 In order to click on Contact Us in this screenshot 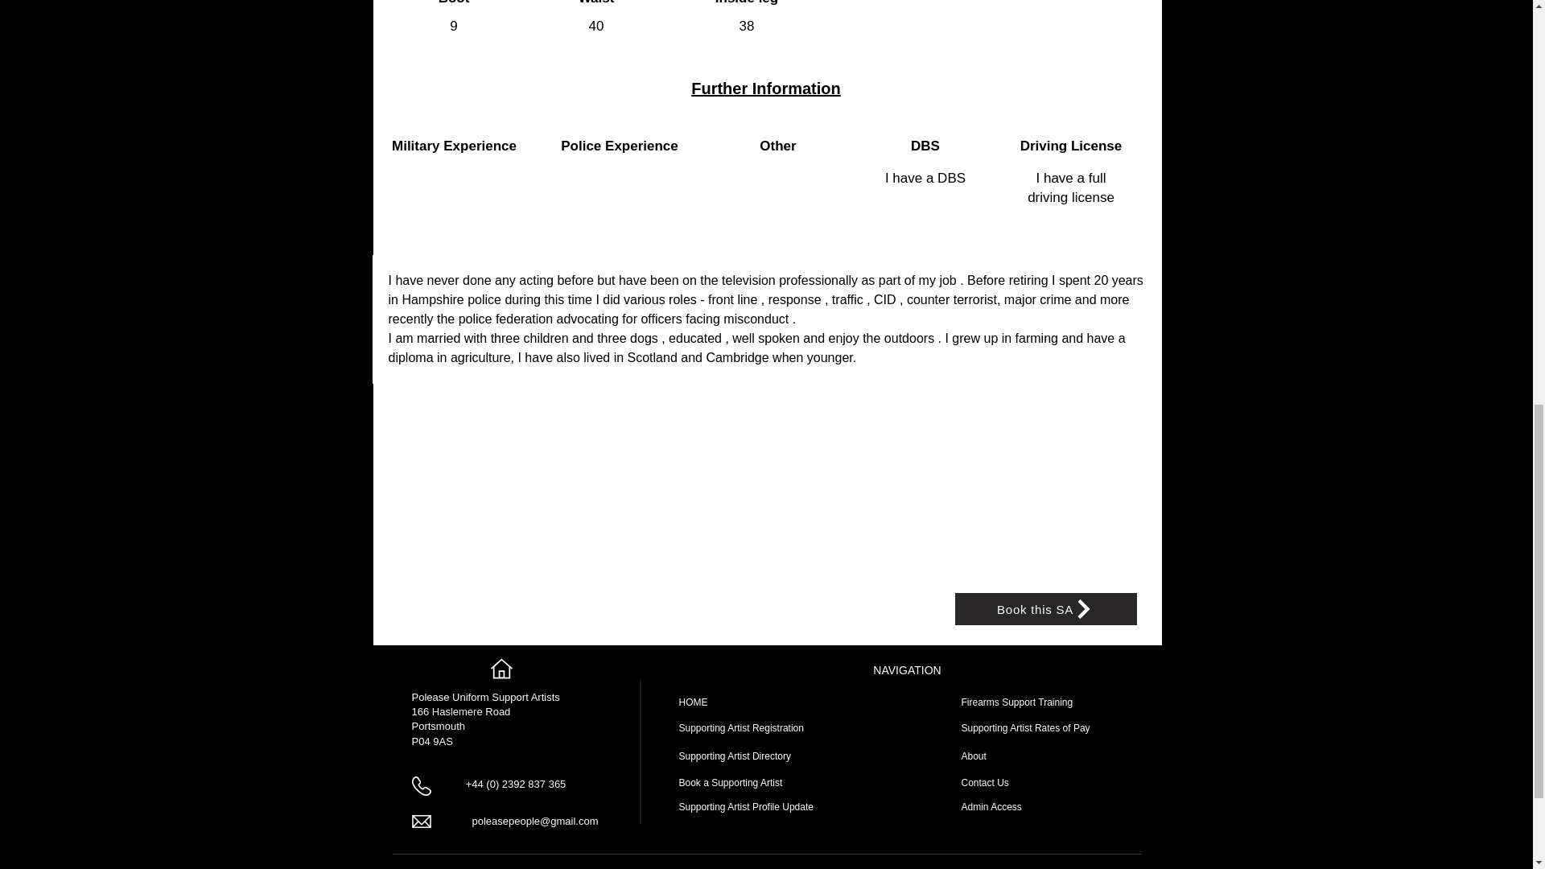, I will do `click(985, 782)`.